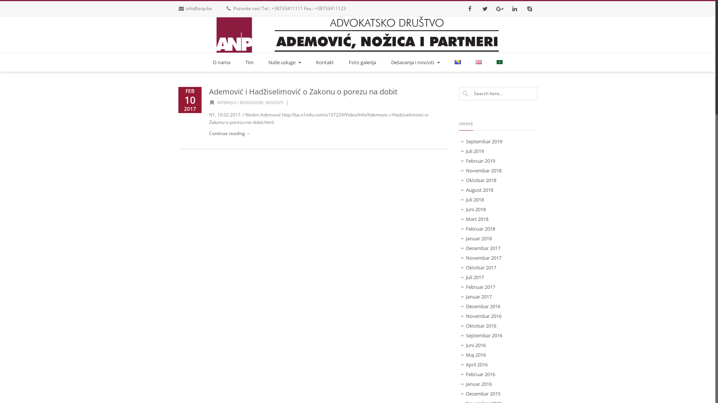  What do you see at coordinates (479, 62) in the screenshot?
I see `English` at bounding box center [479, 62].